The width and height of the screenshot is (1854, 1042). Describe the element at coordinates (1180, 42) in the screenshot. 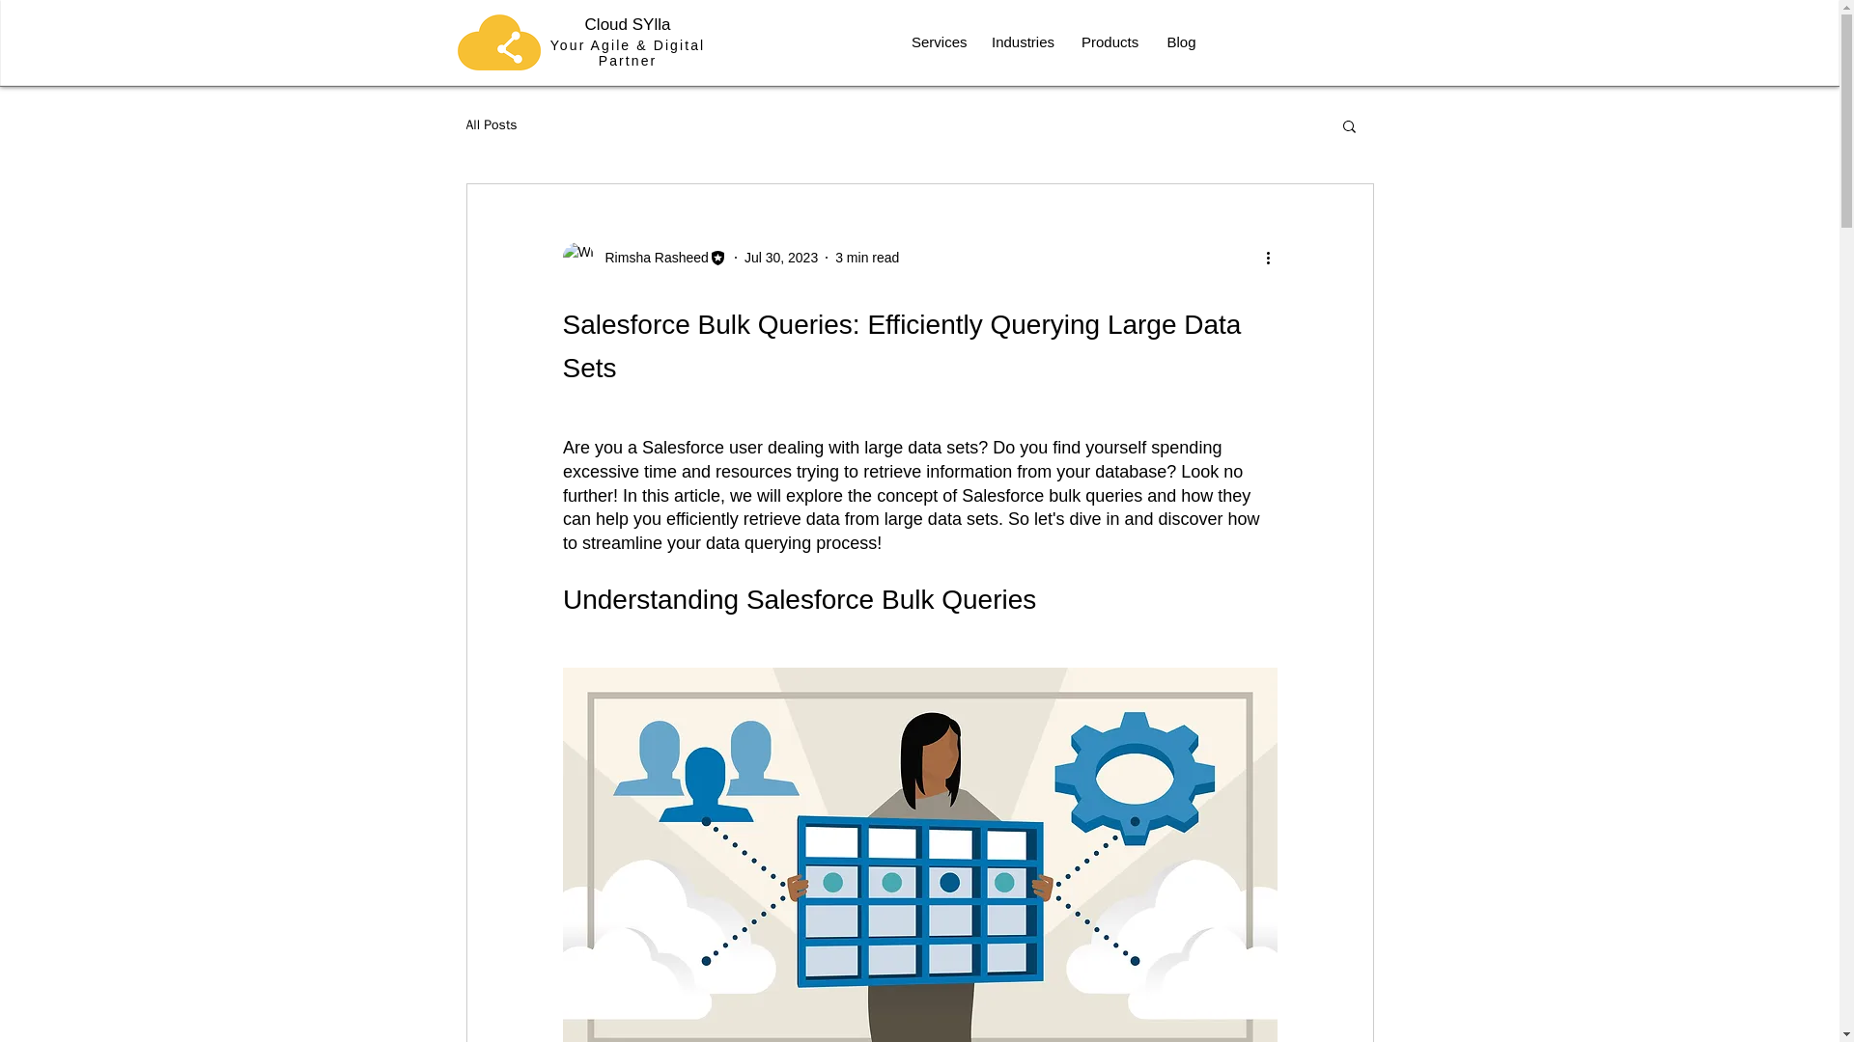

I see `Blog` at that location.